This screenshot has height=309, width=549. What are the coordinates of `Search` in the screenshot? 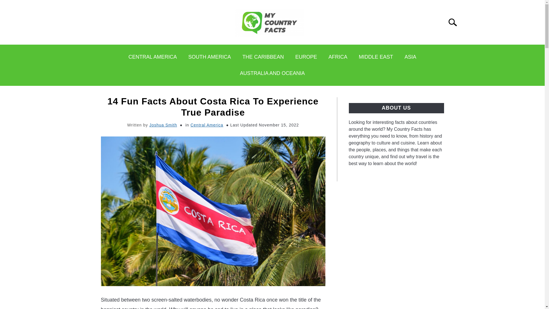 It's located at (452, 22).